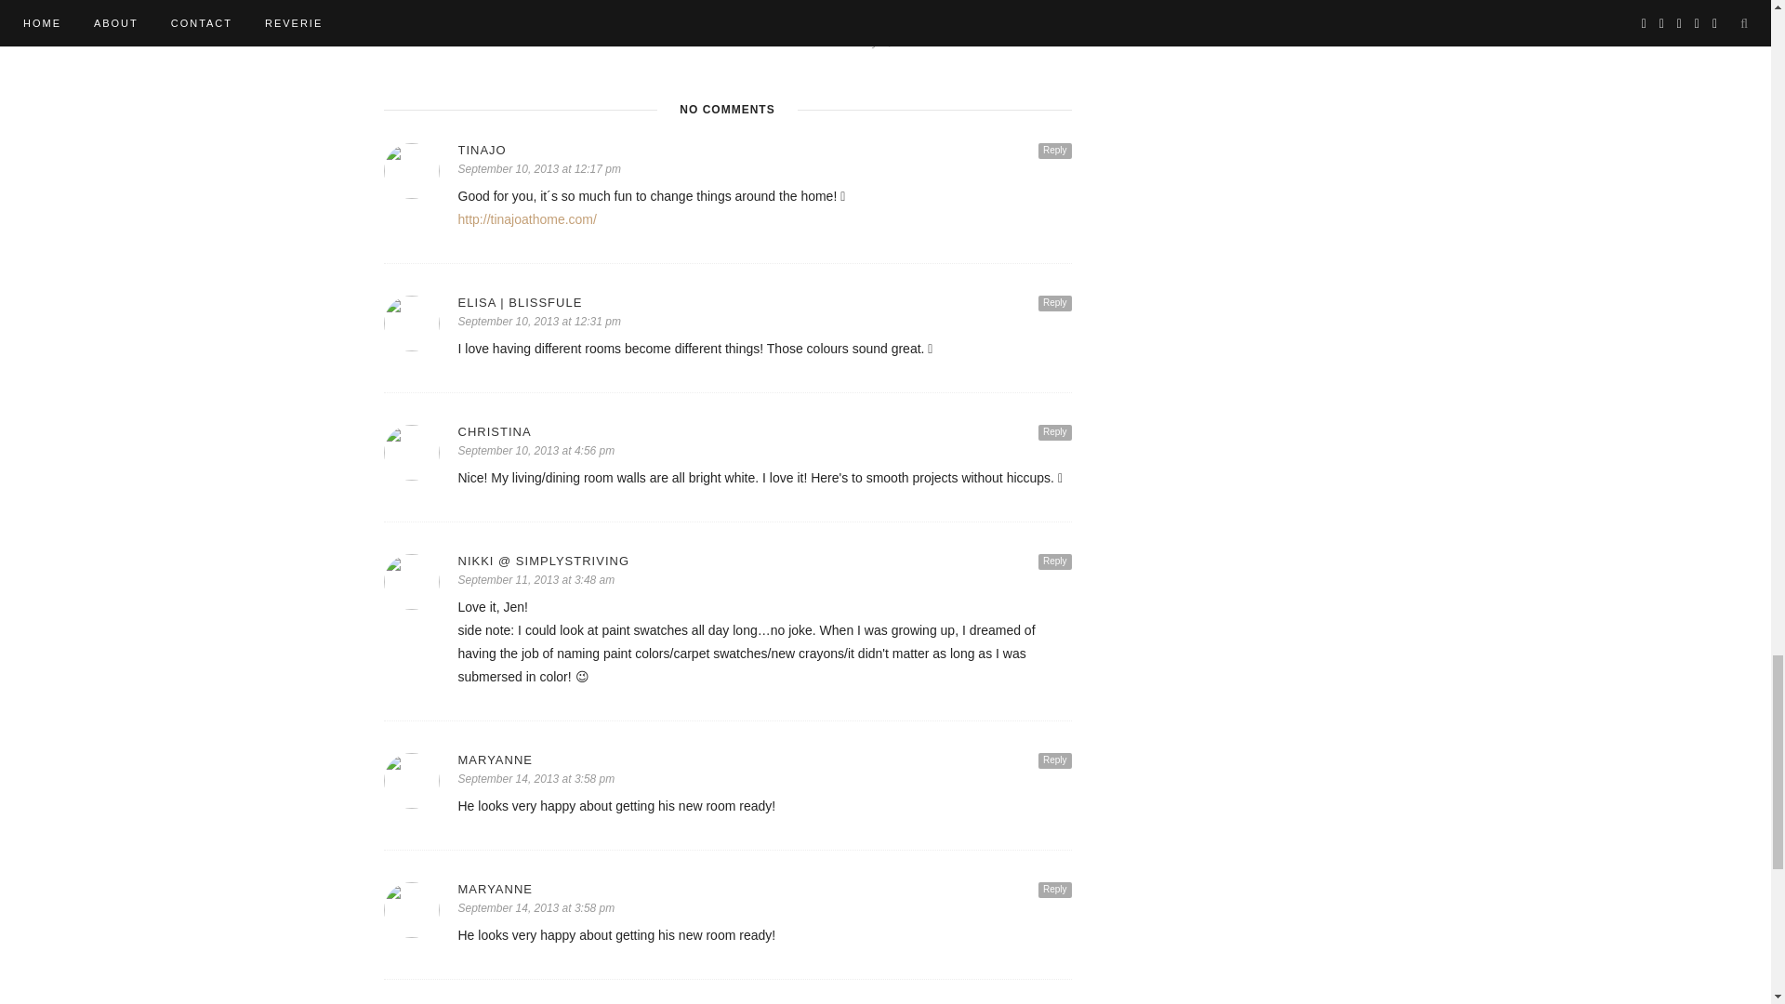 This screenshot has height=1004, width=1785. Describe the element at coordinates (764, 760) in the screenshot. I see `MARYANNE` at that location.